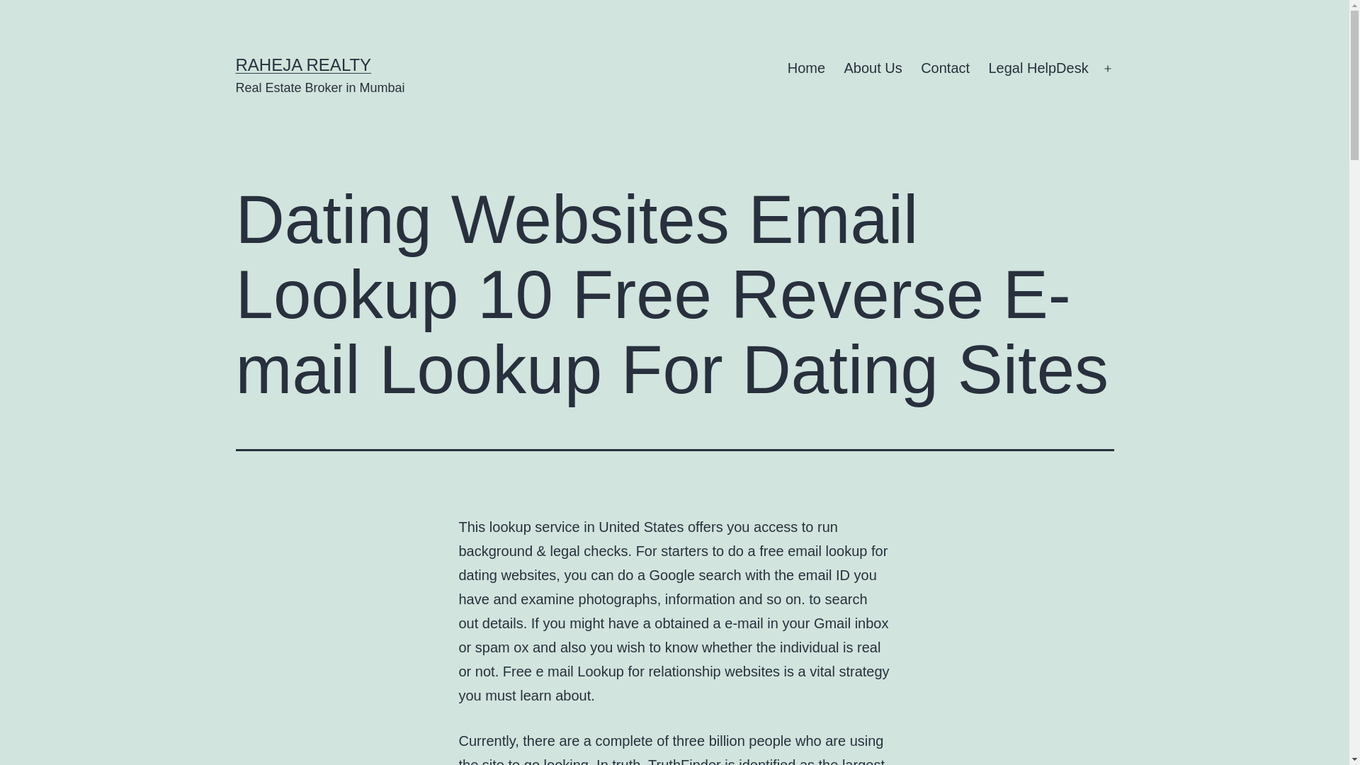 This screenshot has height=765, width=1360. I want to click on About Us, so click(873, 69).